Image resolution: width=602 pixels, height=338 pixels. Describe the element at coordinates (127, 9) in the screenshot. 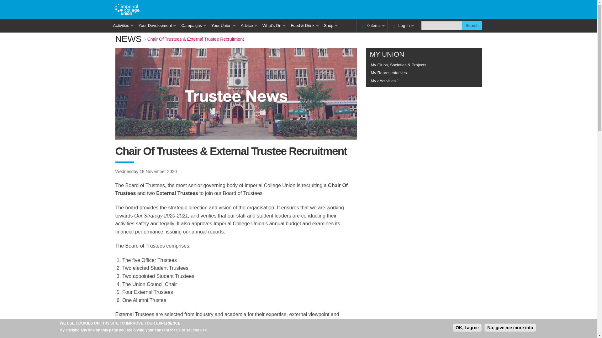

I see `Imperial College Union Home` at that location.